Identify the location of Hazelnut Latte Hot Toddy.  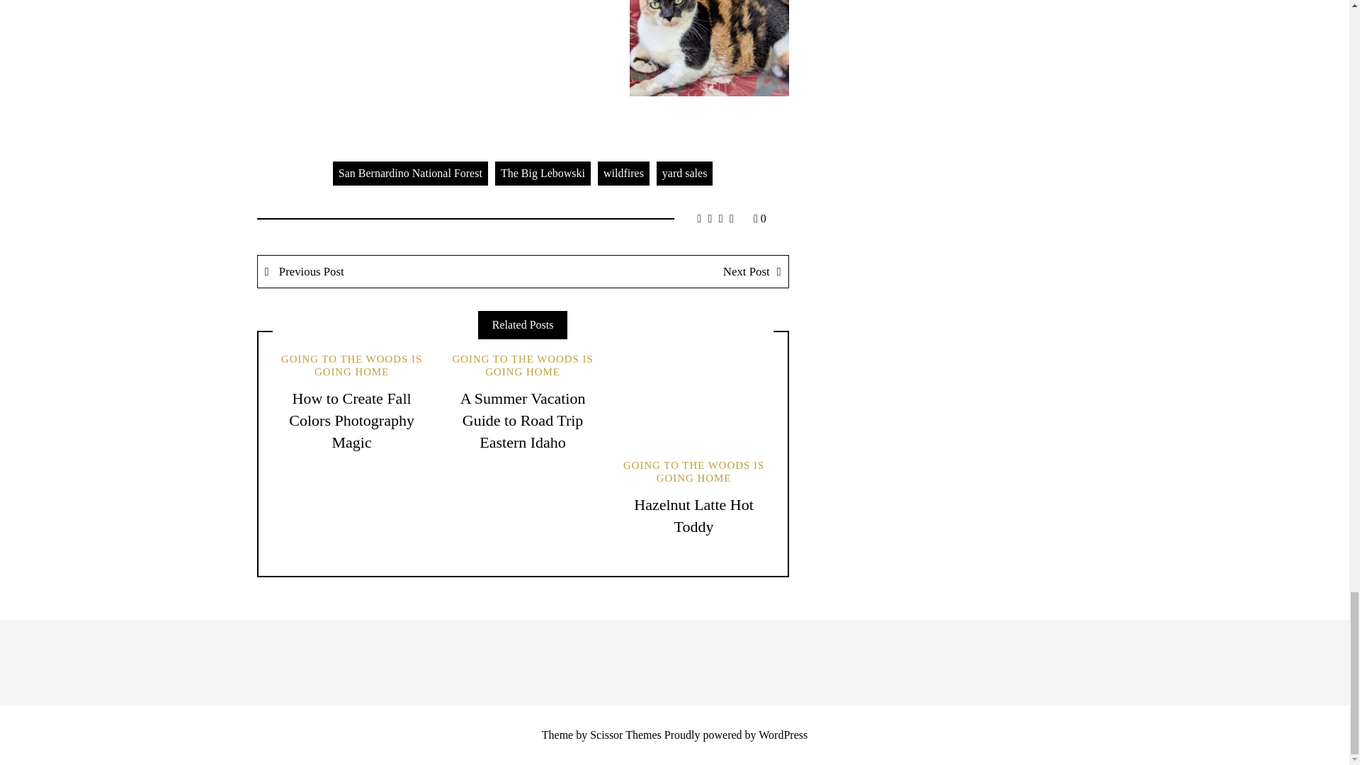
(693, 516).